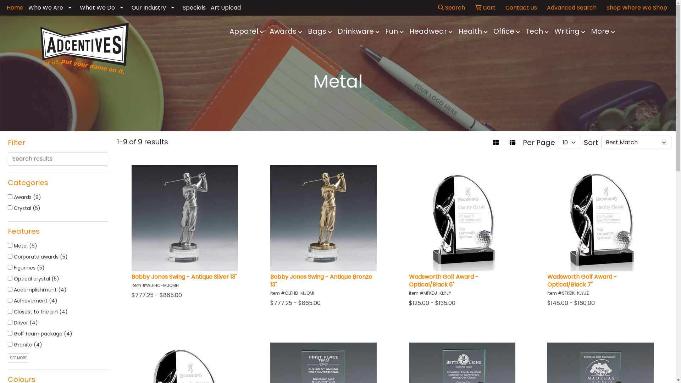 Image resolution: width=681 pixels, height=383 pixels. I want to click on Our Industry, so click(155, 8).